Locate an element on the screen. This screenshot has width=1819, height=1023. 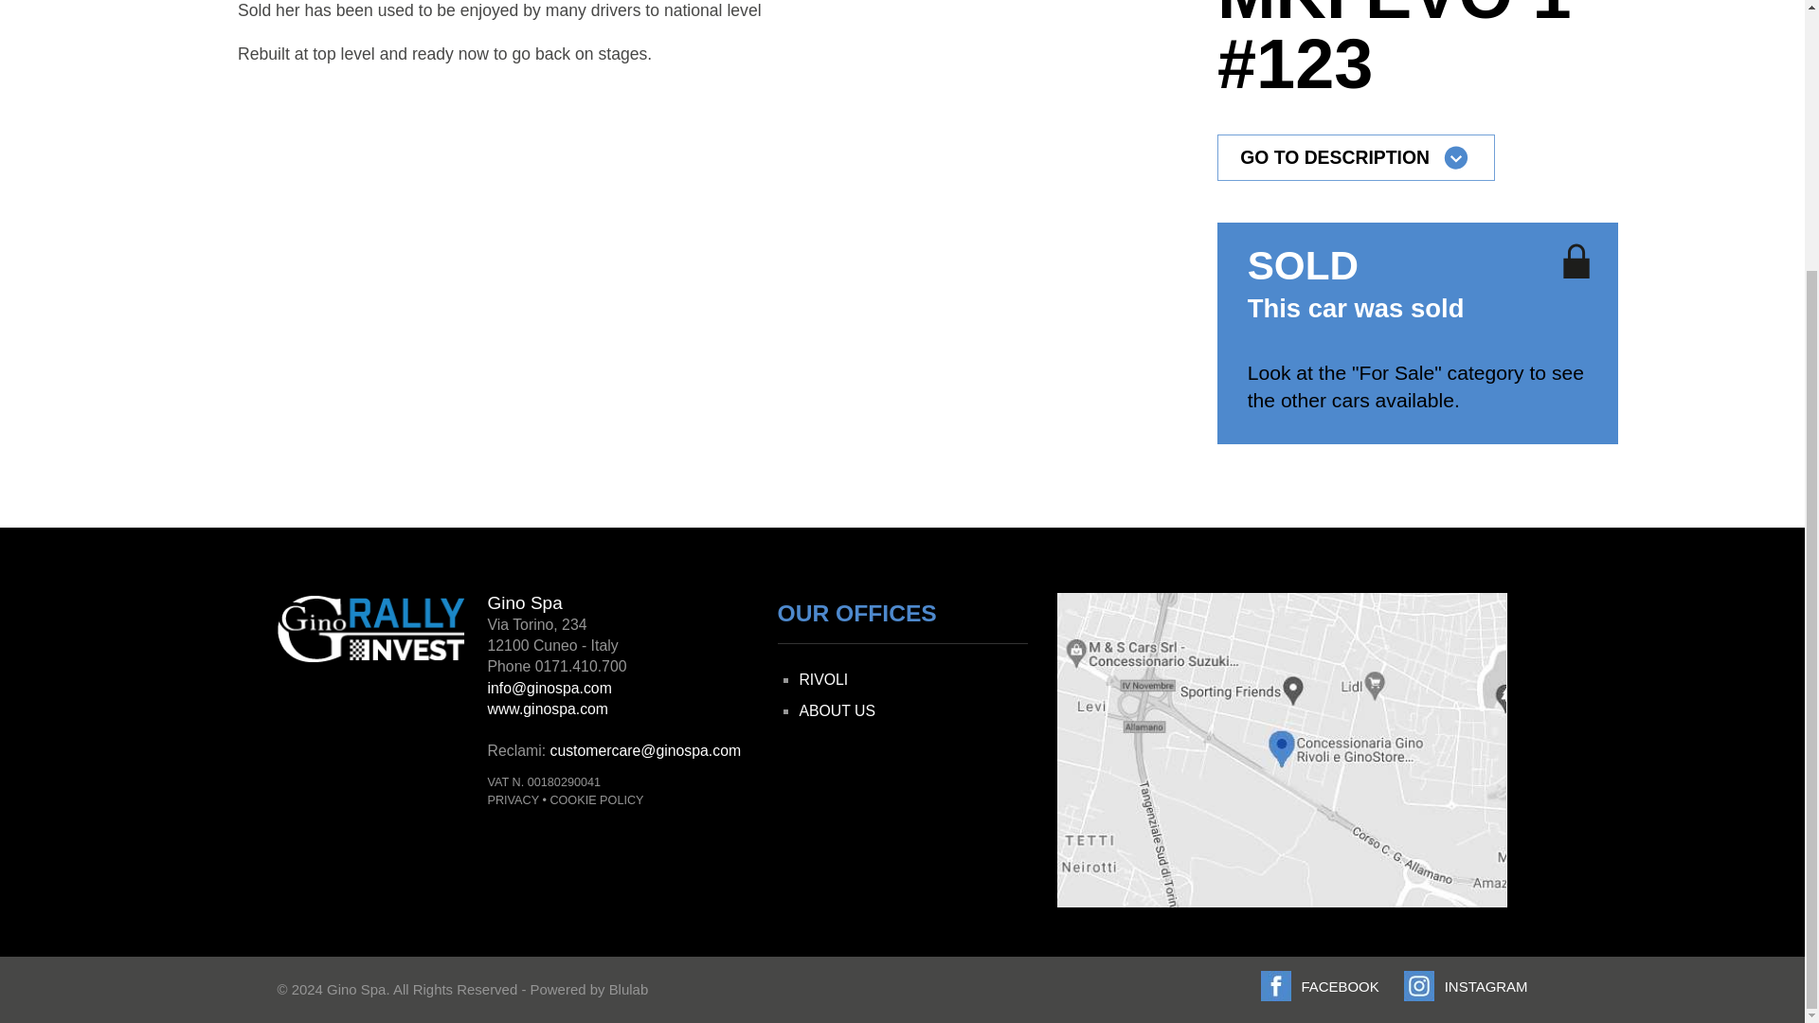
FACEBOOK is located at coordinates (1319, 985).